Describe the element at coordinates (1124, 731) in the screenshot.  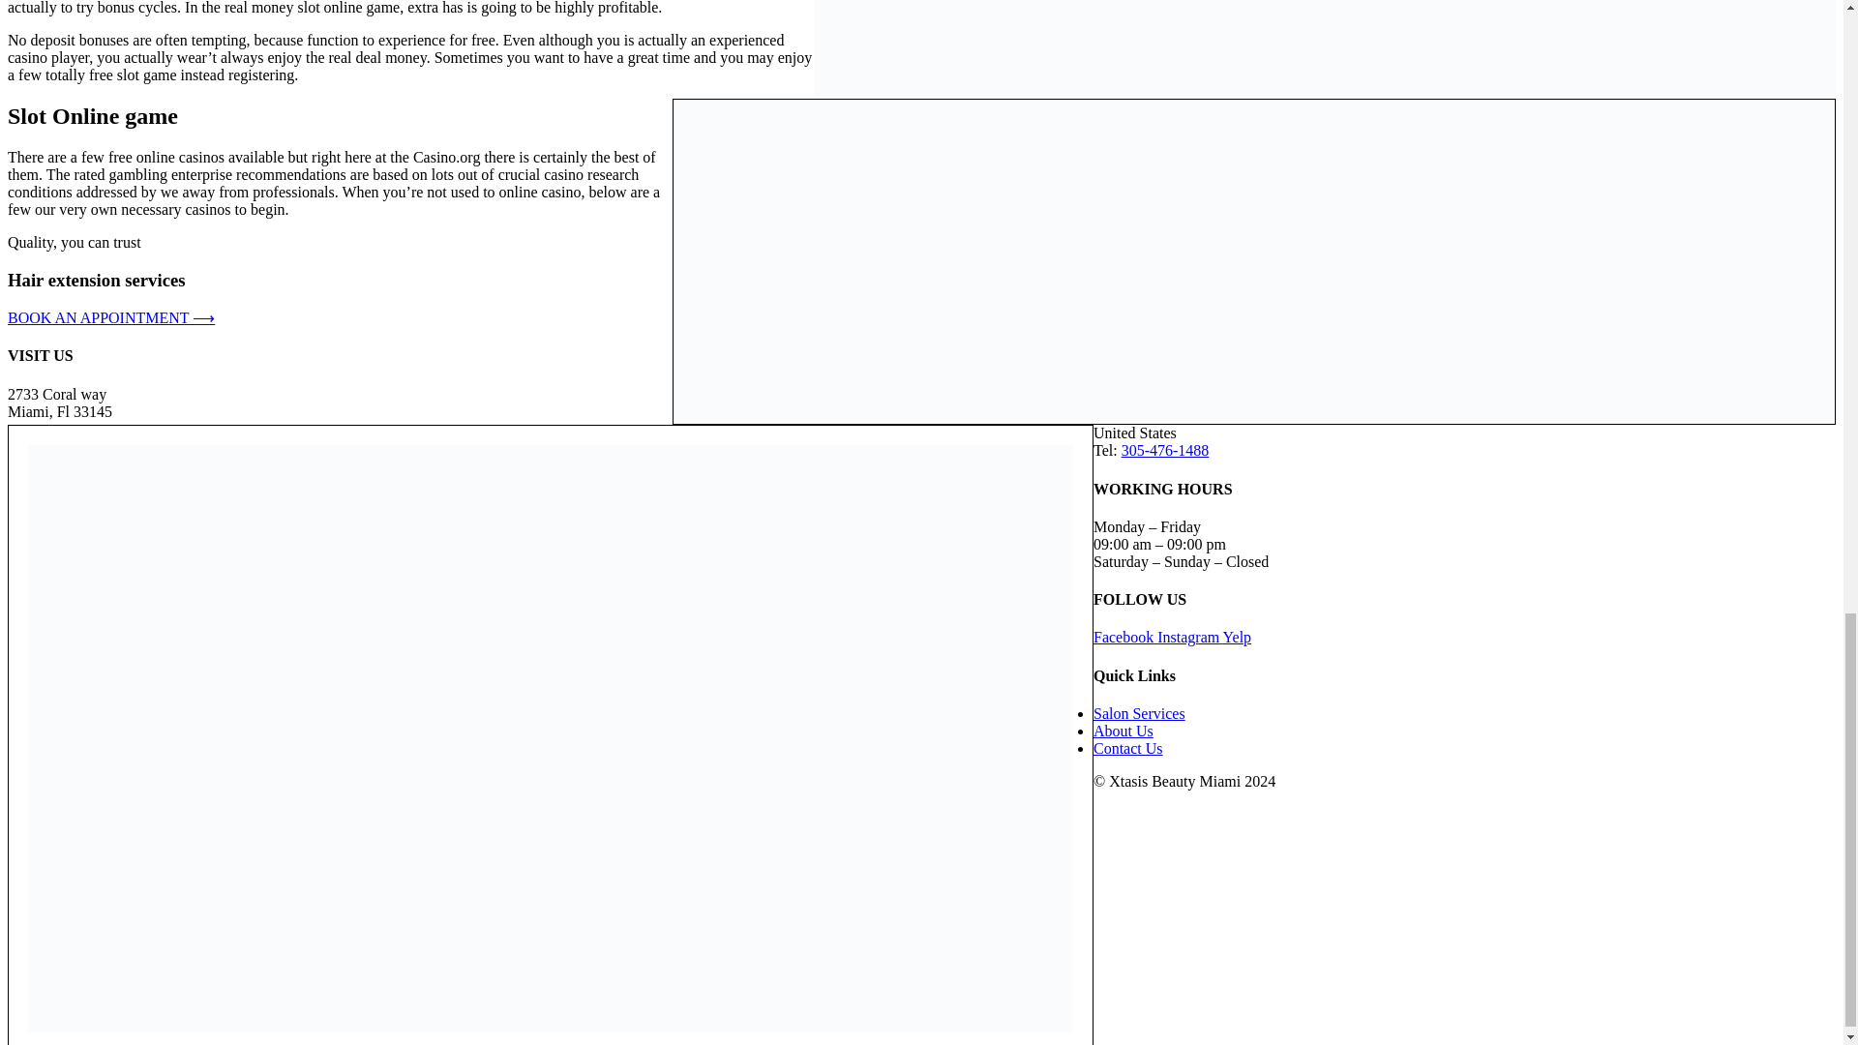
I see `About Us` at that location.